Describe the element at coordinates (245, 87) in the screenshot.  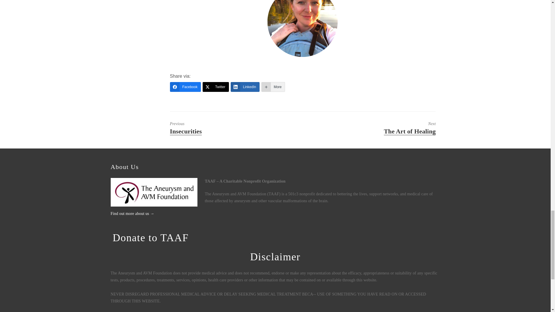
I see `LinkedIn` at that location.